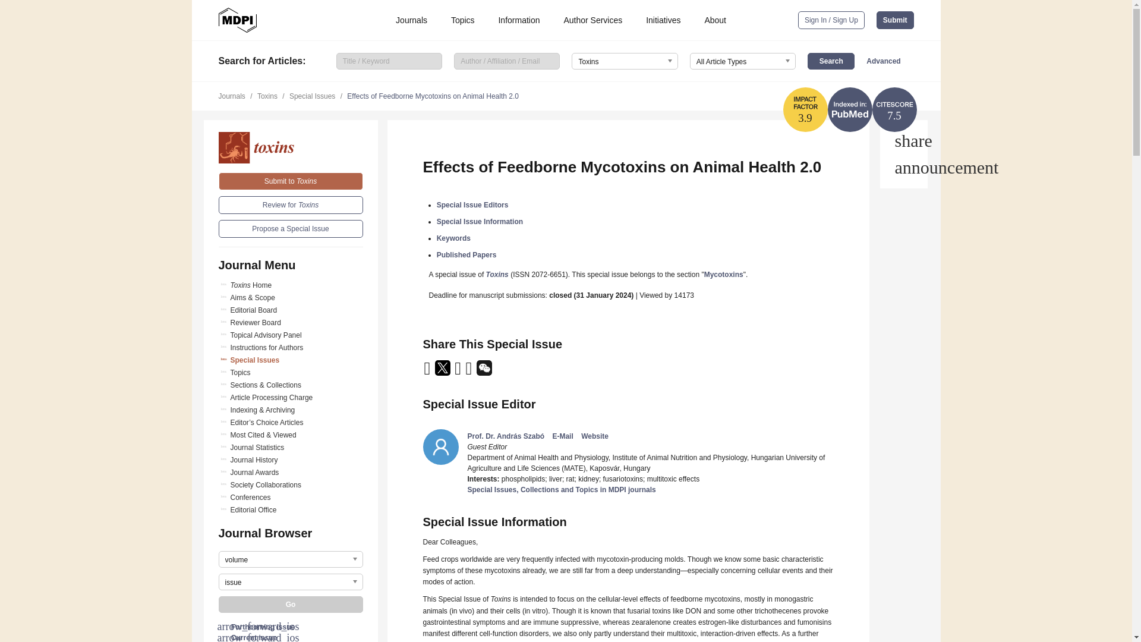  What do you see at coordinates (443, 372) in the screenshot?
I see `Twitter` at bounding box center [443, 372].